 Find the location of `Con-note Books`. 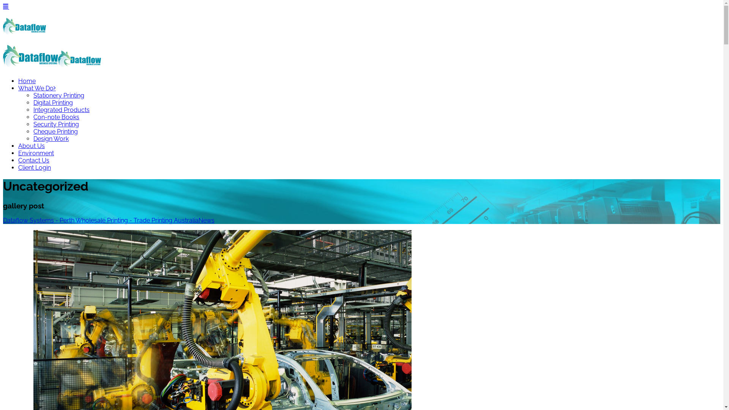

Con-note Books is located at coordinates (377, 117).